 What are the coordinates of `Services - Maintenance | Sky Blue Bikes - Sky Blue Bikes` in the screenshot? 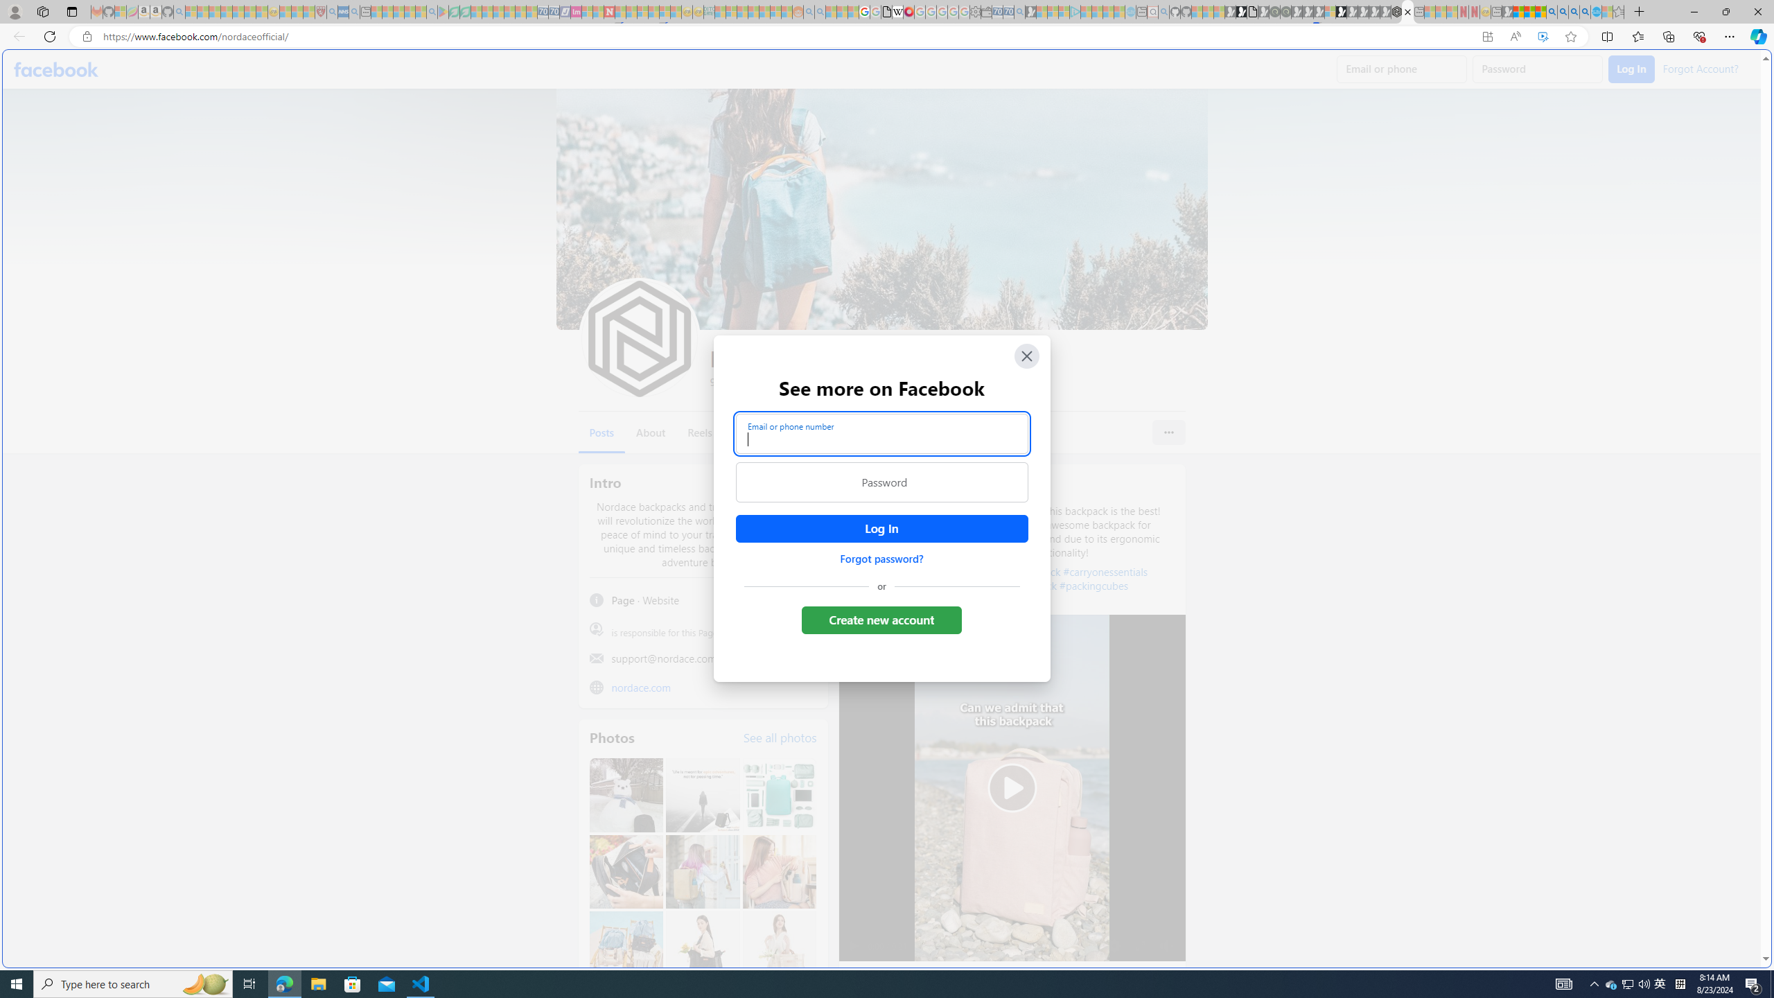 It's located at (1595, 12).